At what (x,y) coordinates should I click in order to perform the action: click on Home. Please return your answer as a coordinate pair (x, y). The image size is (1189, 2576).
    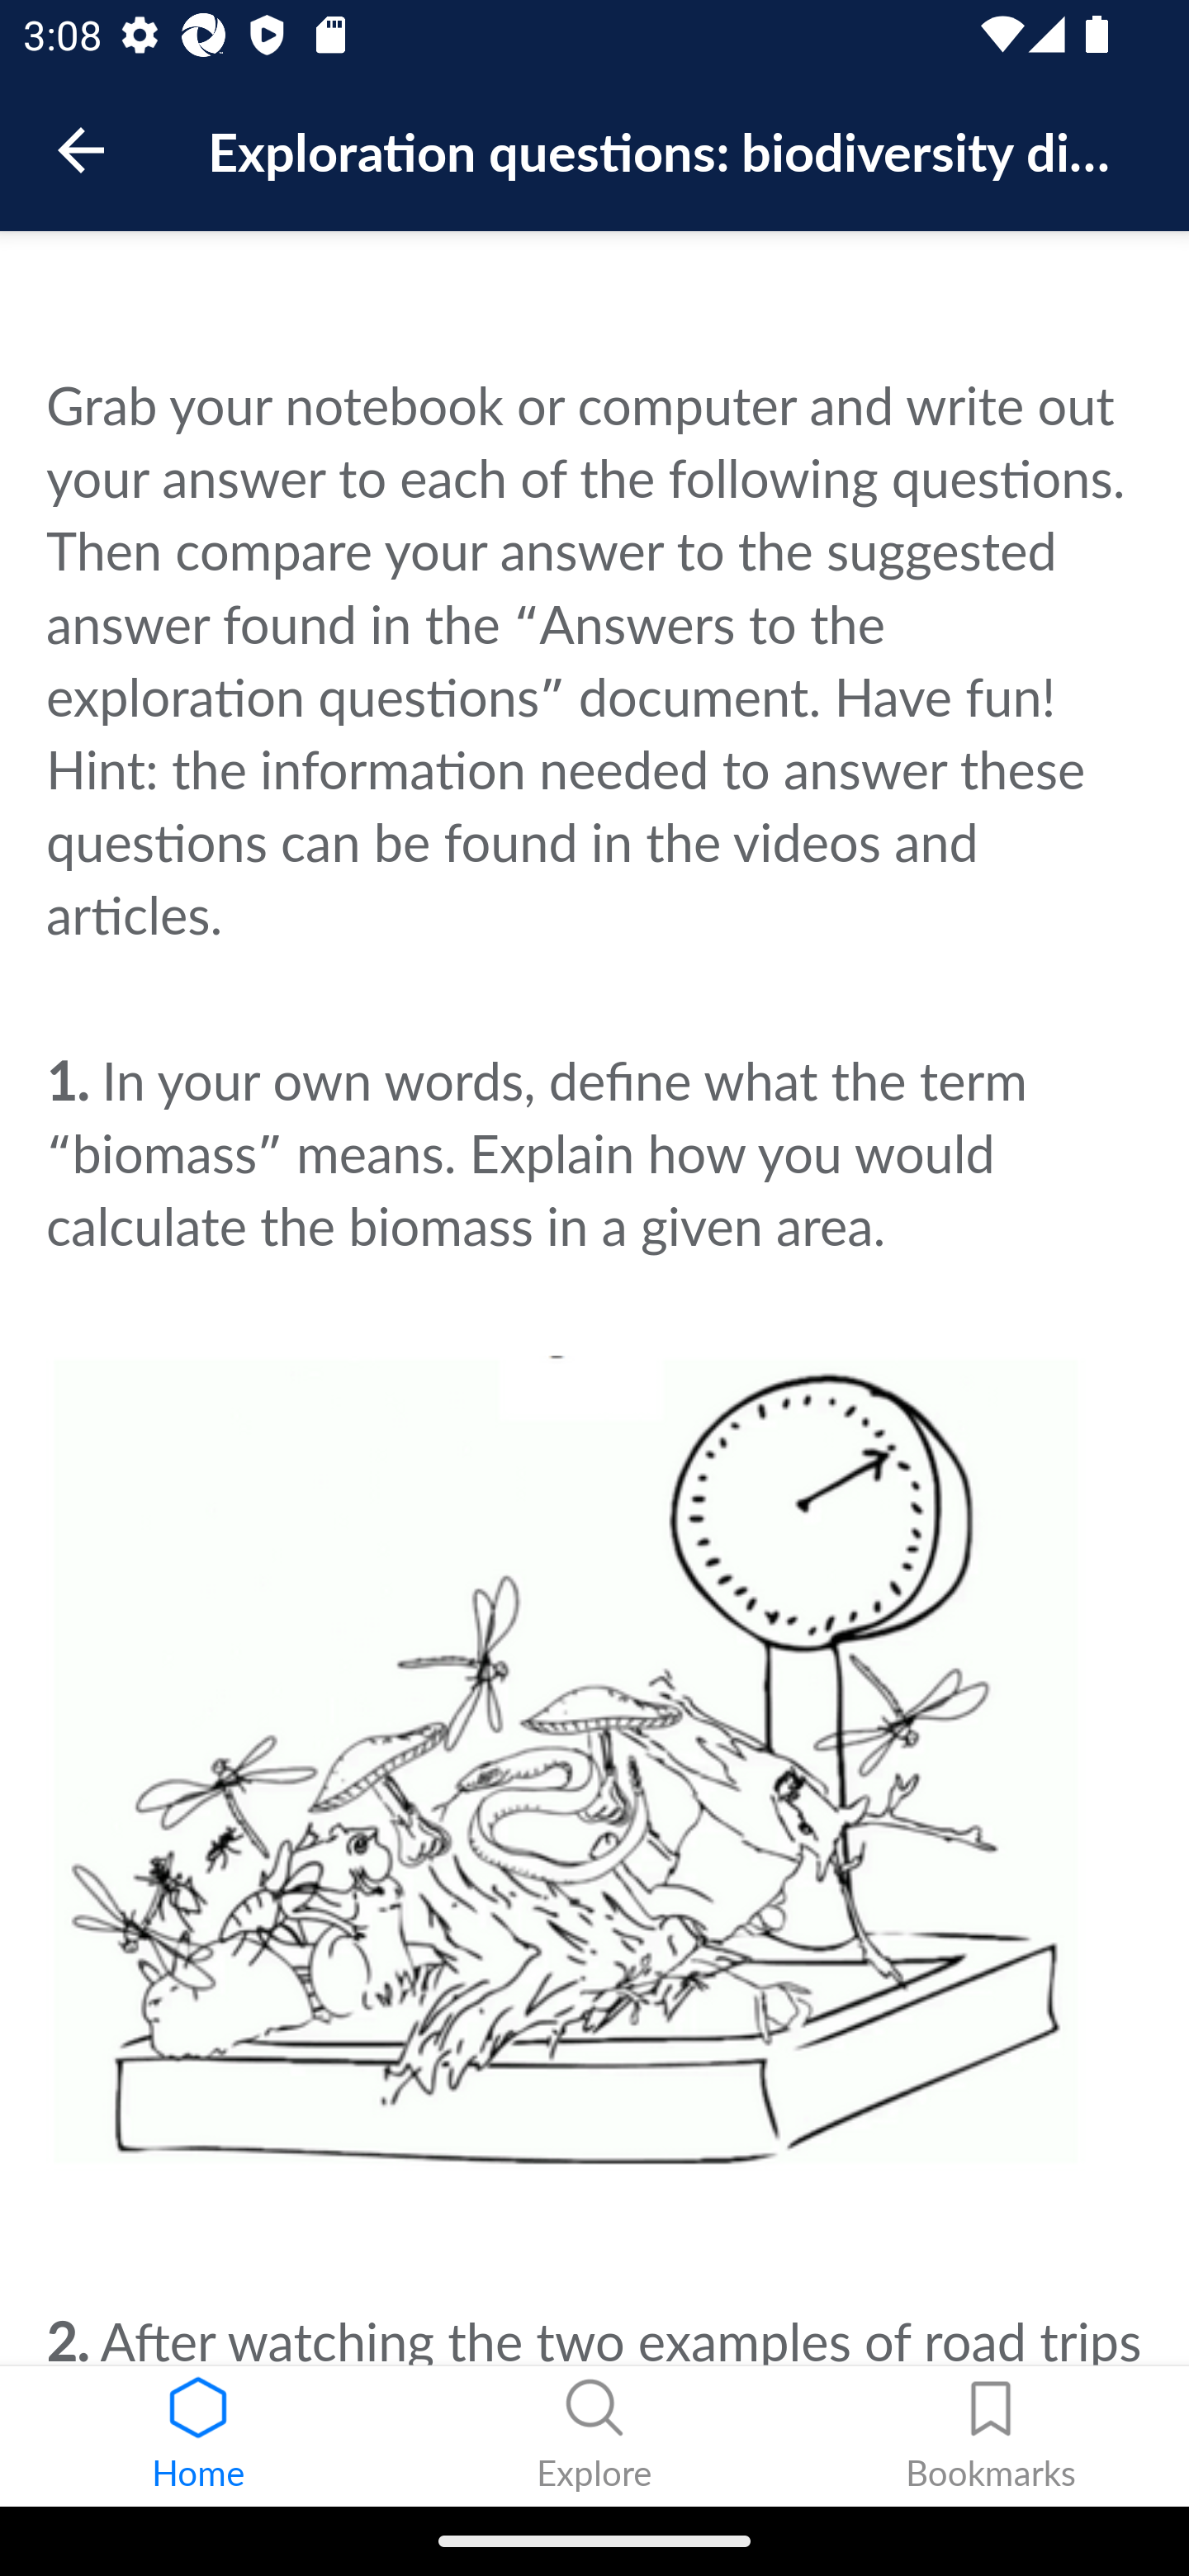
    Looking at the image, I should click on (198, 2436).